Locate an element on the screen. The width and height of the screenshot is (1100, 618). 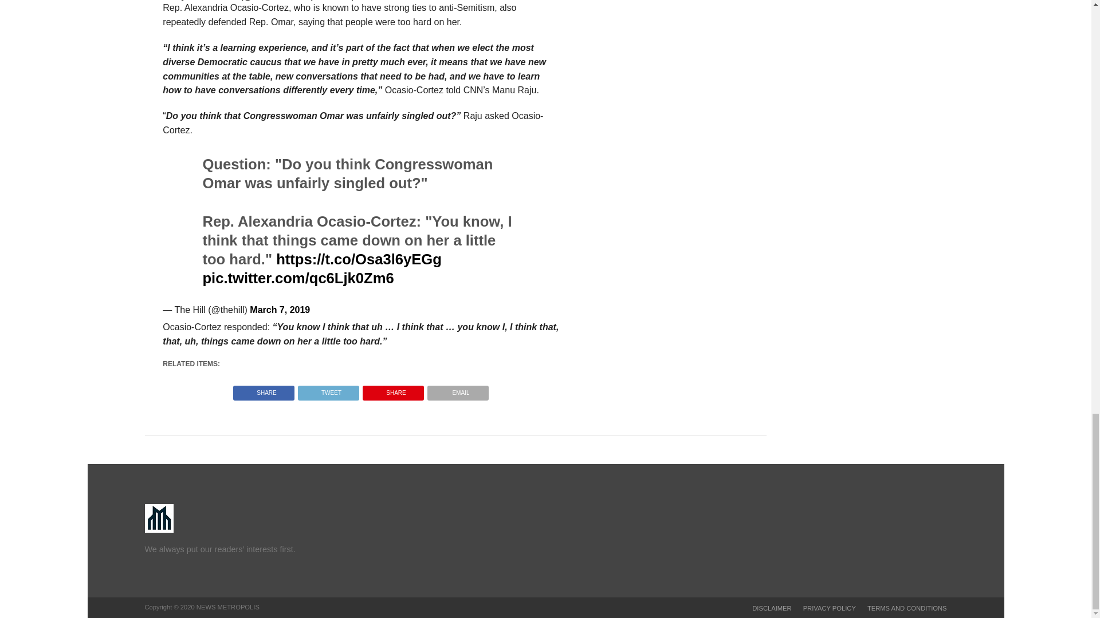
TWEET is located at coordinates (328, 390).